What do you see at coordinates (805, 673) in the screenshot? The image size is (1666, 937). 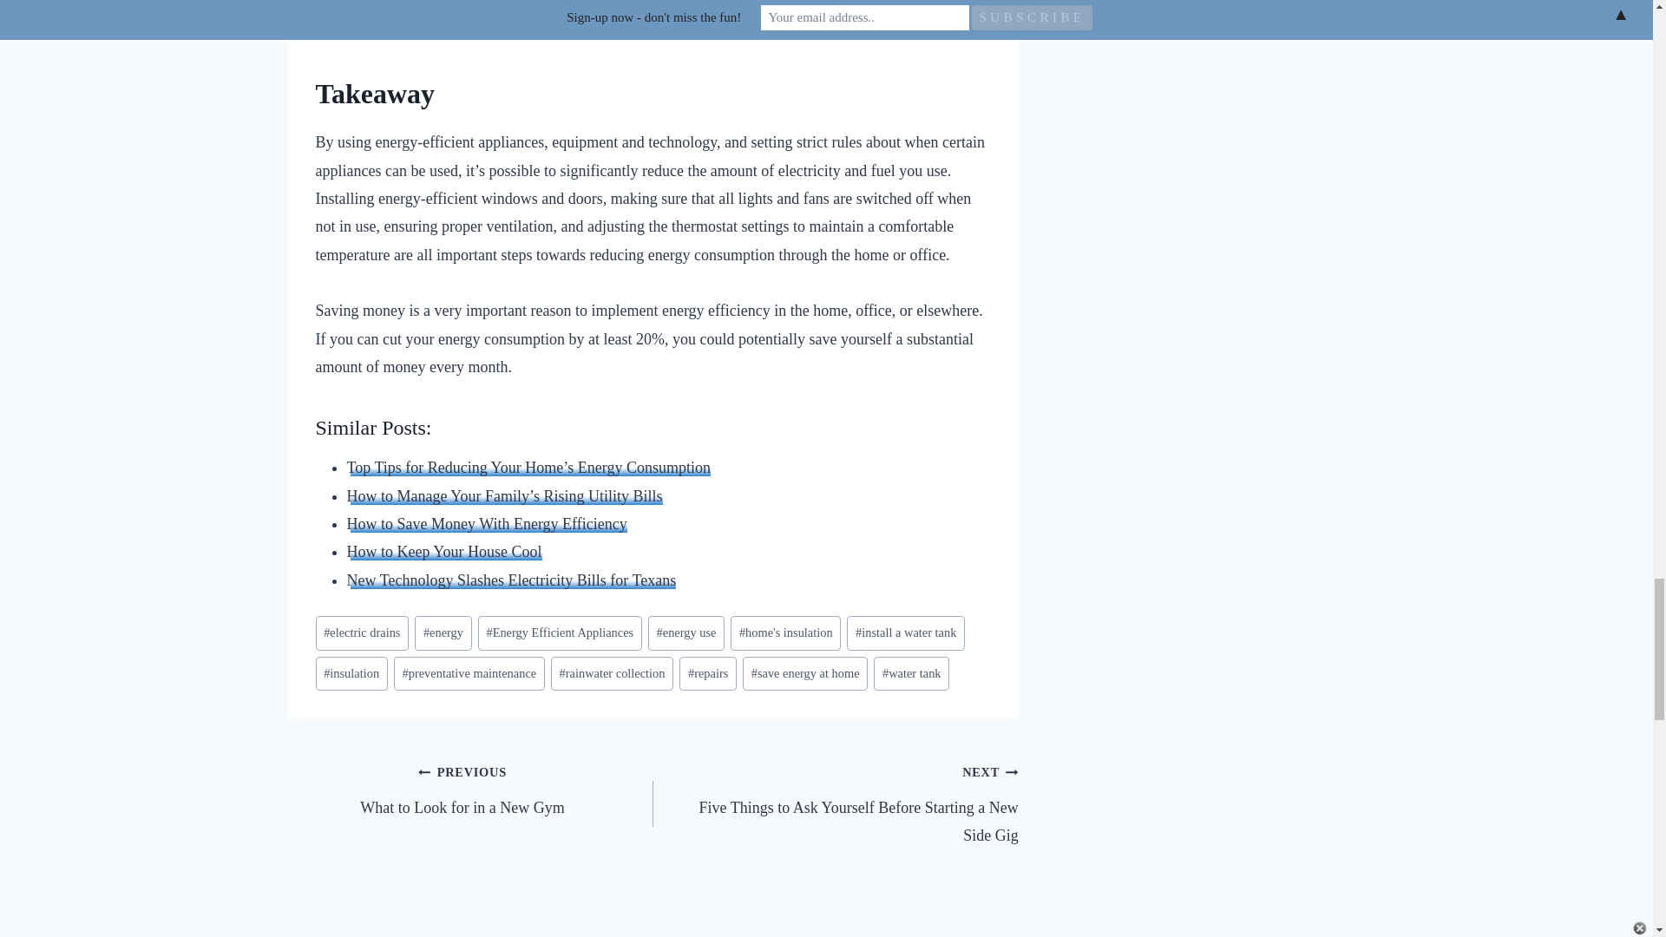 I see `save energy at home` at bounding box center [805, 673].